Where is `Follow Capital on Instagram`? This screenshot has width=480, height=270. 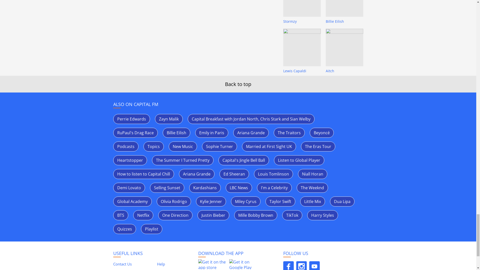 Follow Capital on Instagram is located at coordinates (301, 265).